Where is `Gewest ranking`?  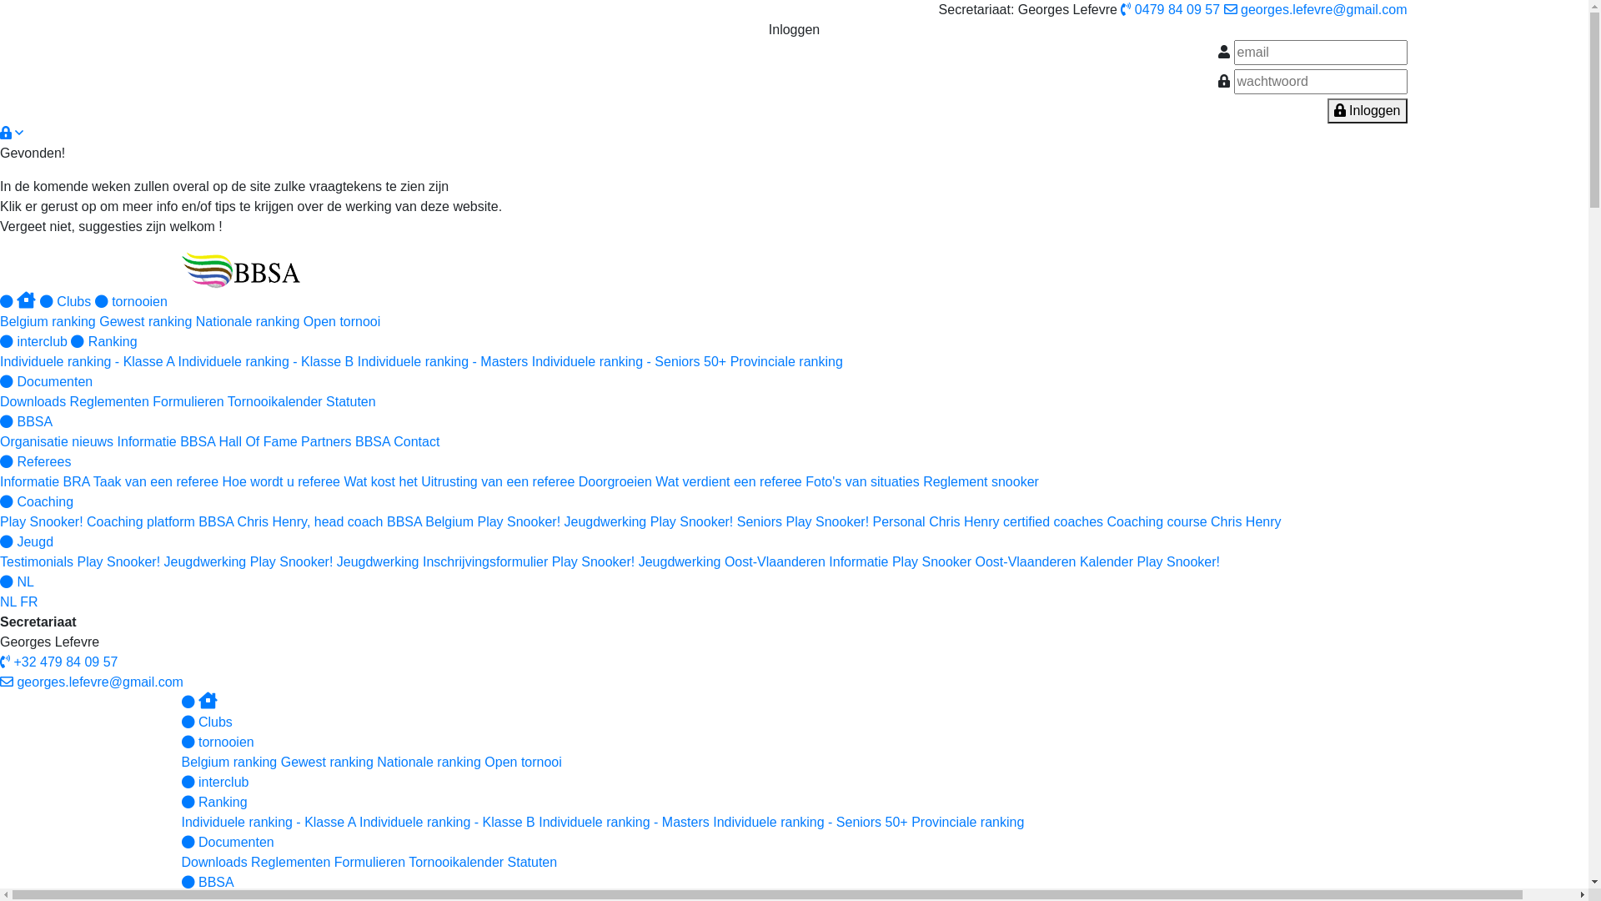
Gewest ranking is located at coordinates (145, 322).